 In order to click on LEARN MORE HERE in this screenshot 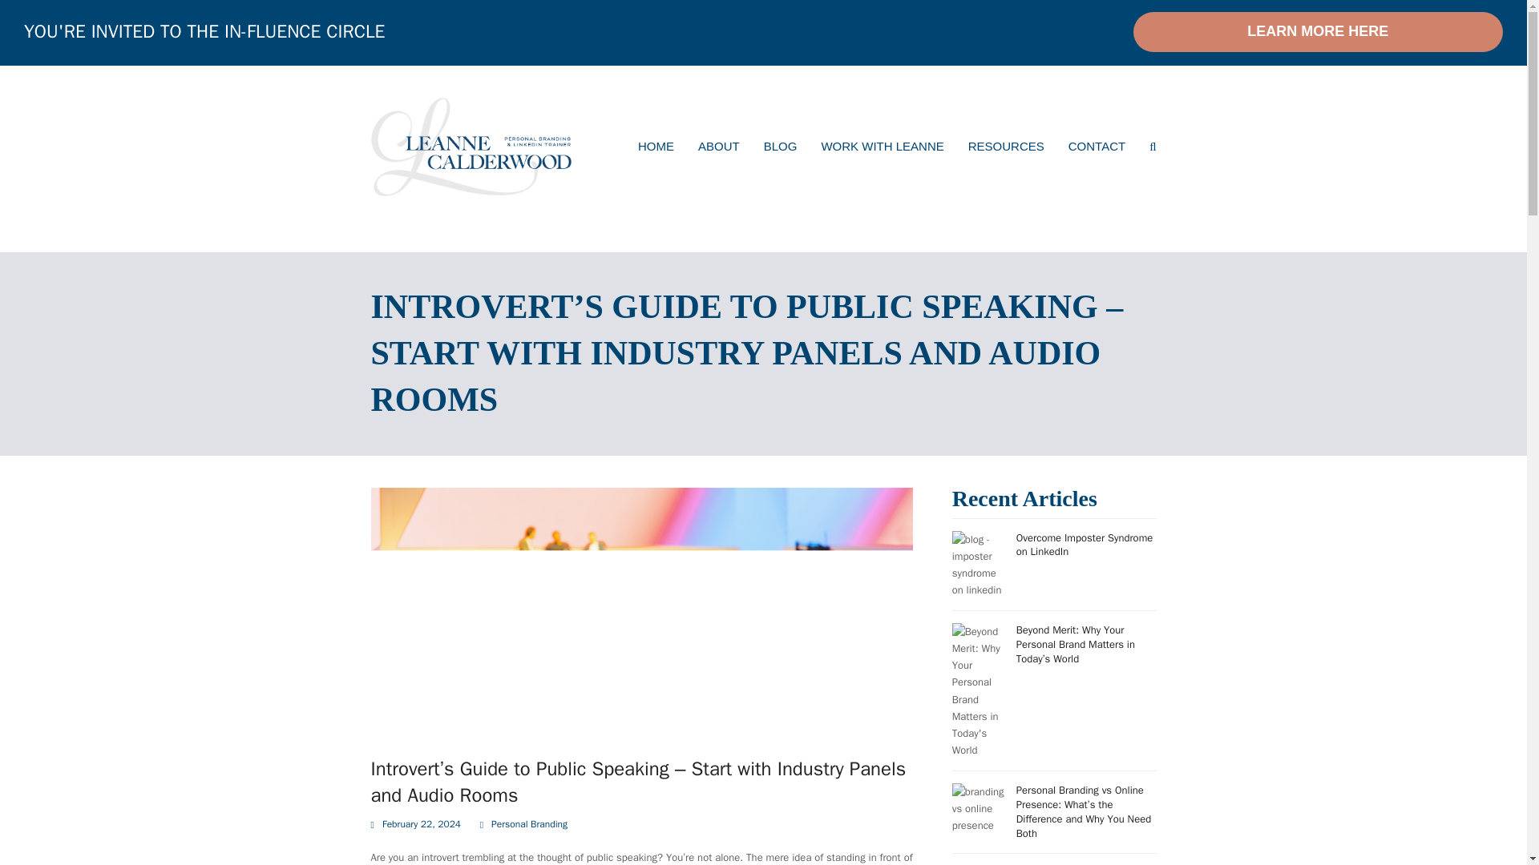, I will do `click(1318, 32)`.